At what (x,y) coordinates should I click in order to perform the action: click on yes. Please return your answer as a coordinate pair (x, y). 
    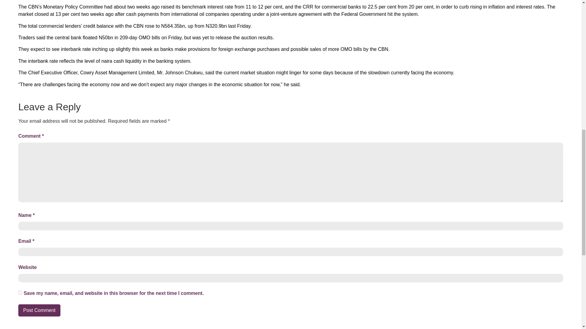
    Looking at the image, I should click on (20, 292).